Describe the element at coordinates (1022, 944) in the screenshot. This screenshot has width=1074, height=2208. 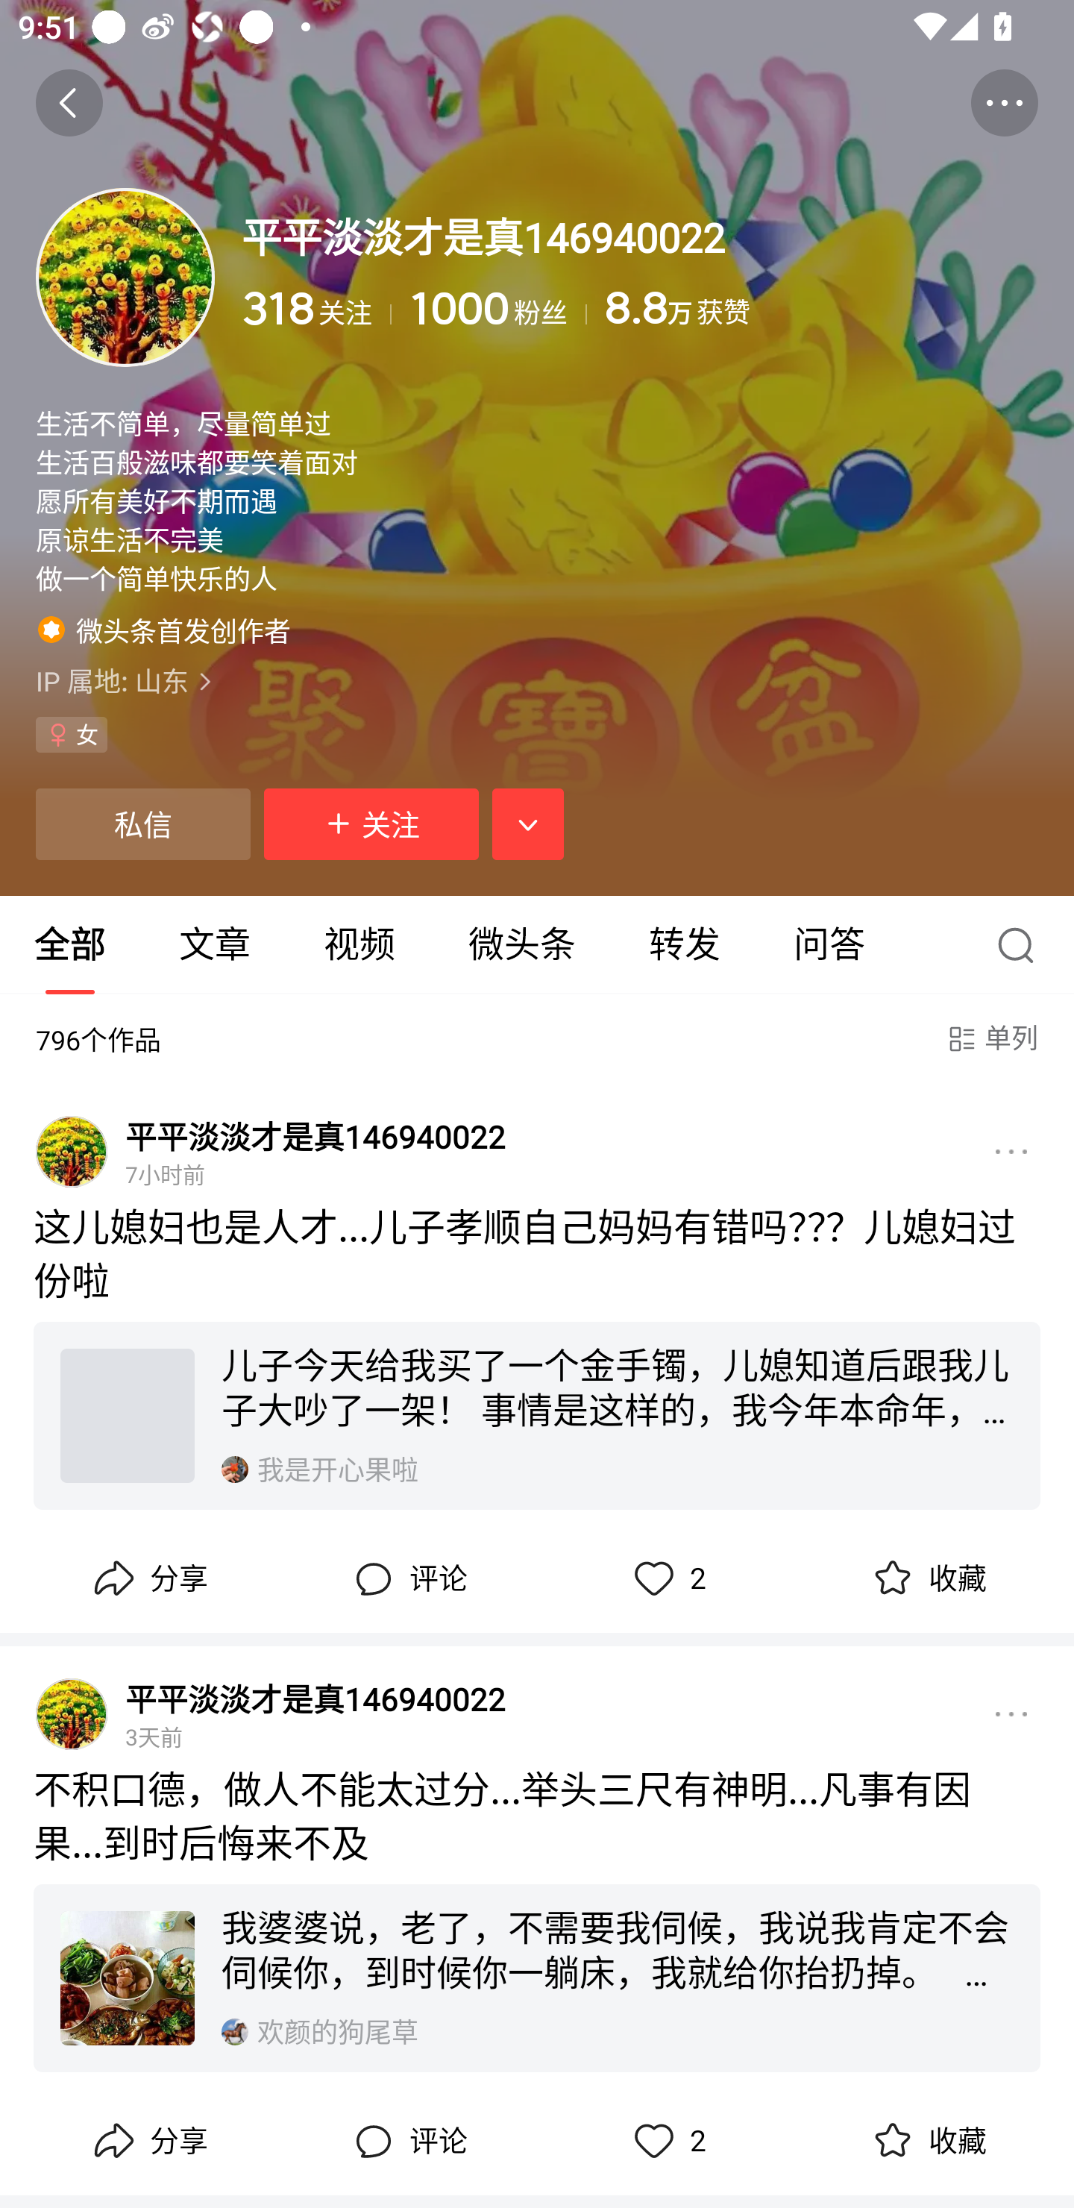
I see `搜索` at that location.